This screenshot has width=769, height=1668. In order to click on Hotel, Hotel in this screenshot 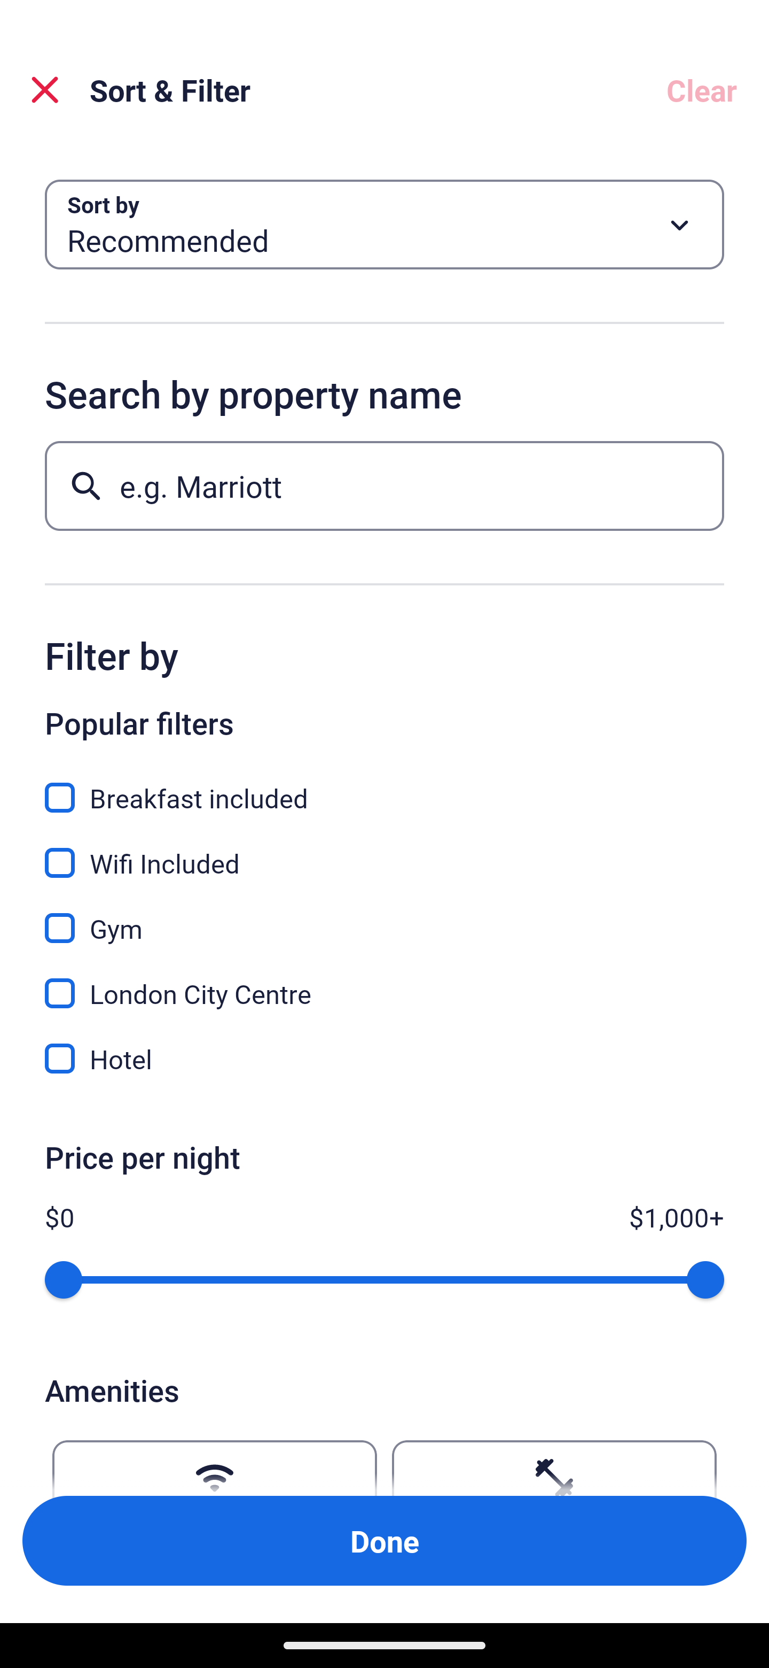, I will do `click(384, 1059)`.